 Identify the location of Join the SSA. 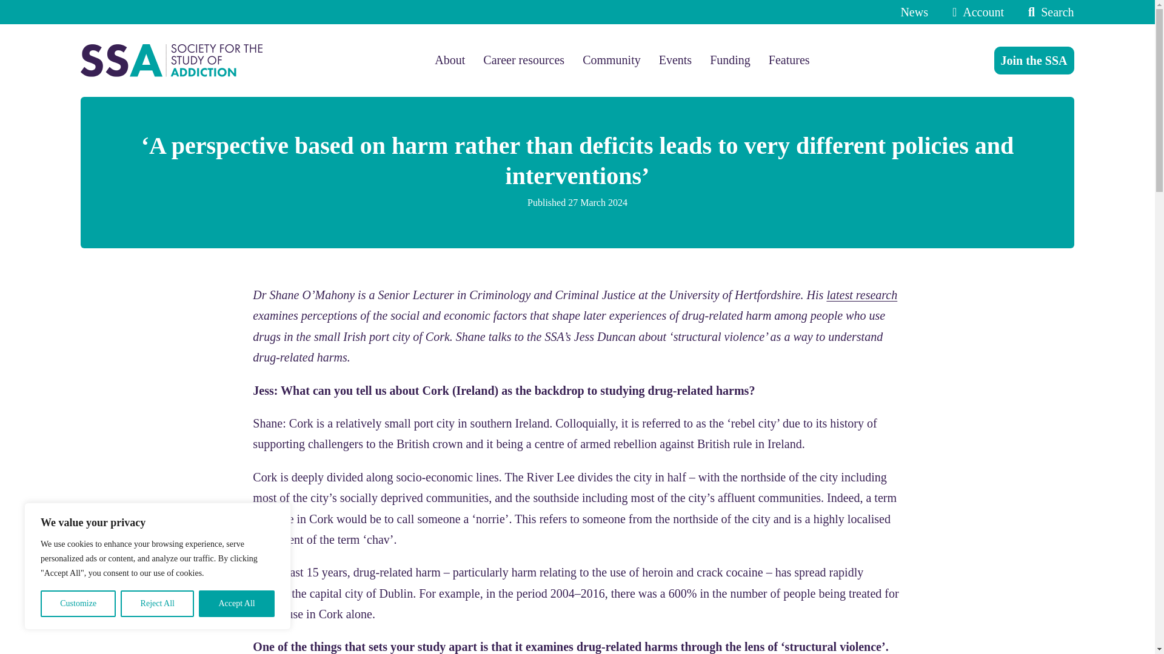
(1034, 61).